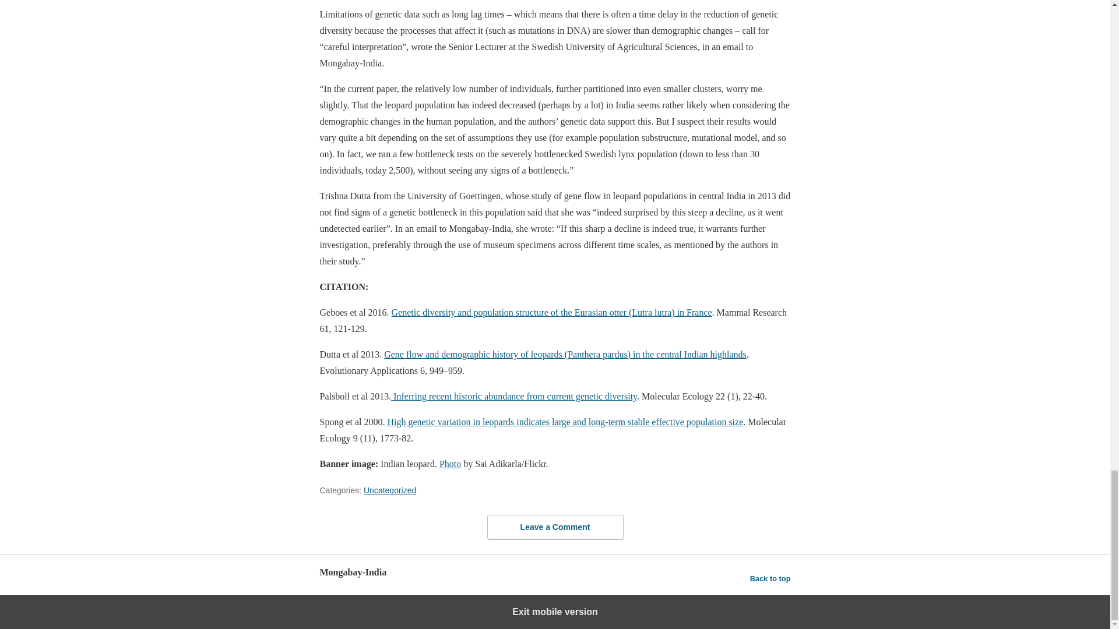  I want to click on Photo, so click(450, 464).